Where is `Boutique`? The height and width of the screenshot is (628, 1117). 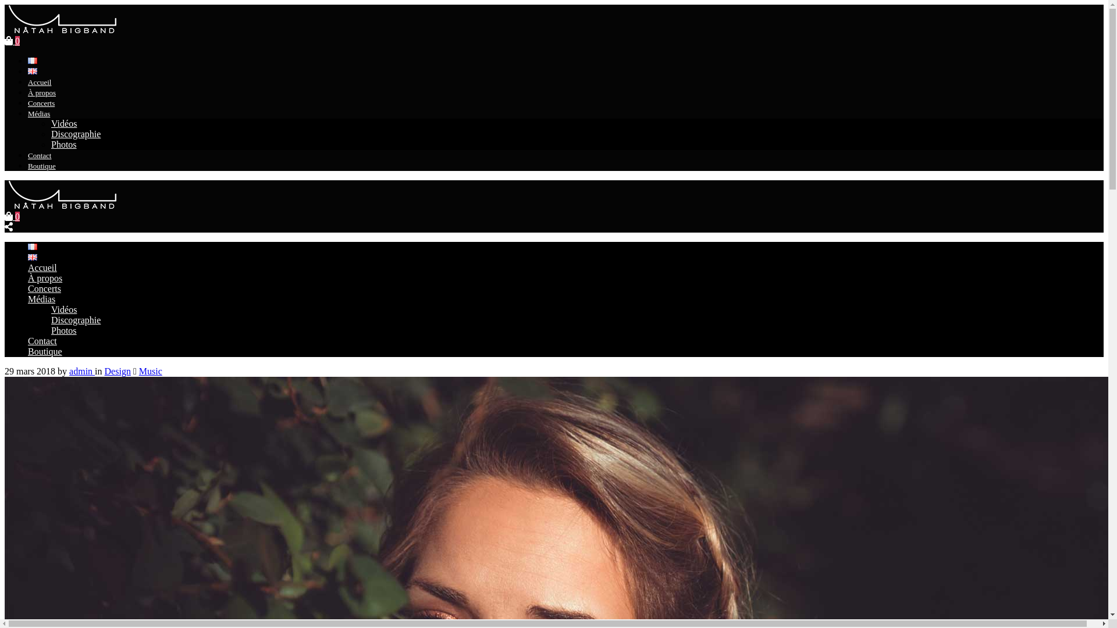 Boutique is located at coordinates (42, 166).